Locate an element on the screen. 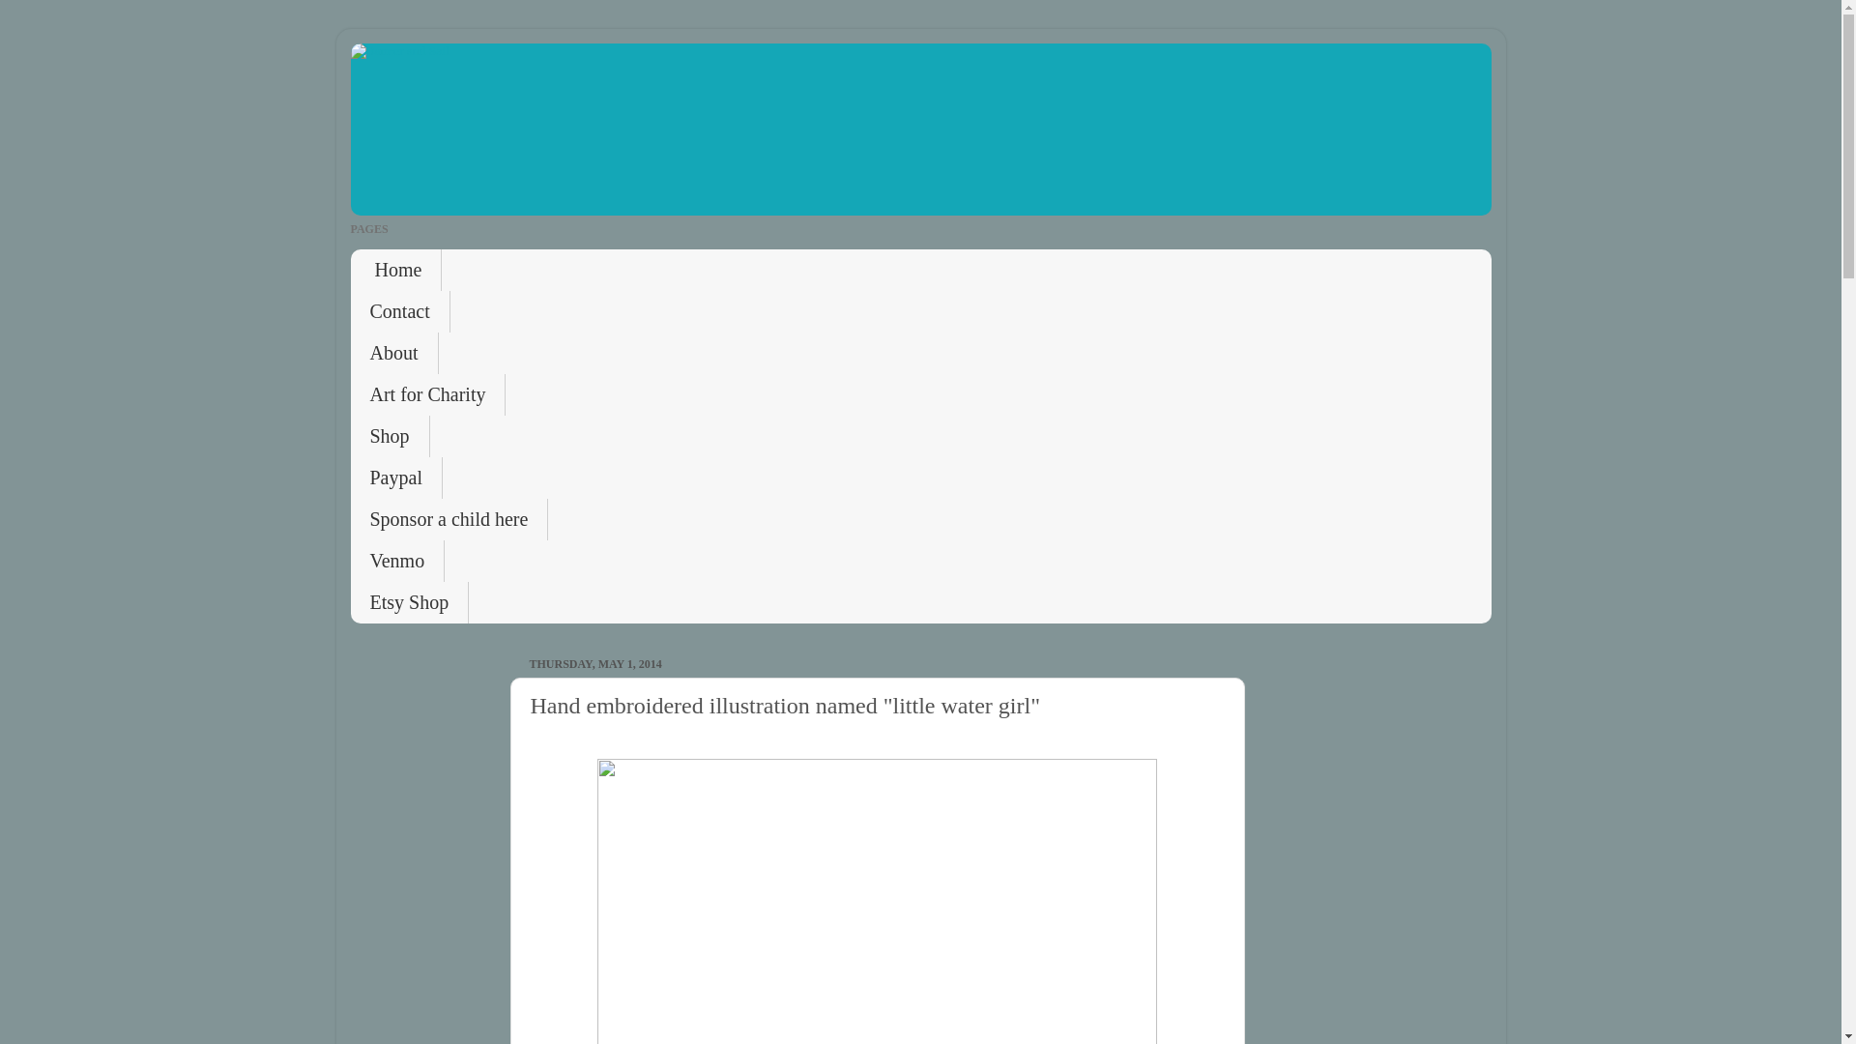  Sponsor a child here is located at coordinates (449, 520).